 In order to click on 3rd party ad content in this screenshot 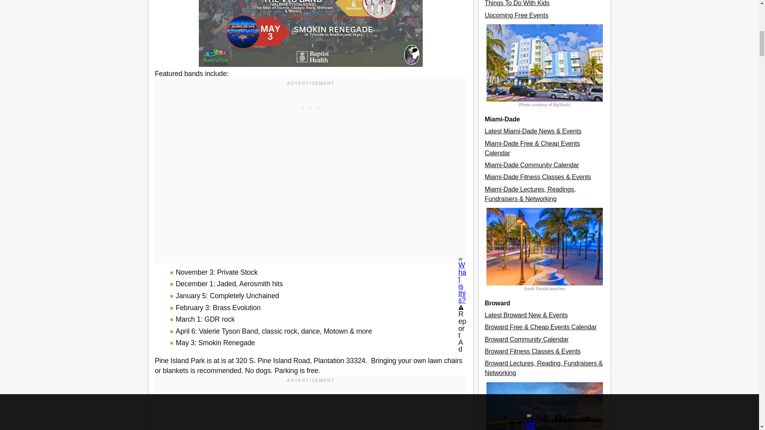, I will do `click(311, 403)`.